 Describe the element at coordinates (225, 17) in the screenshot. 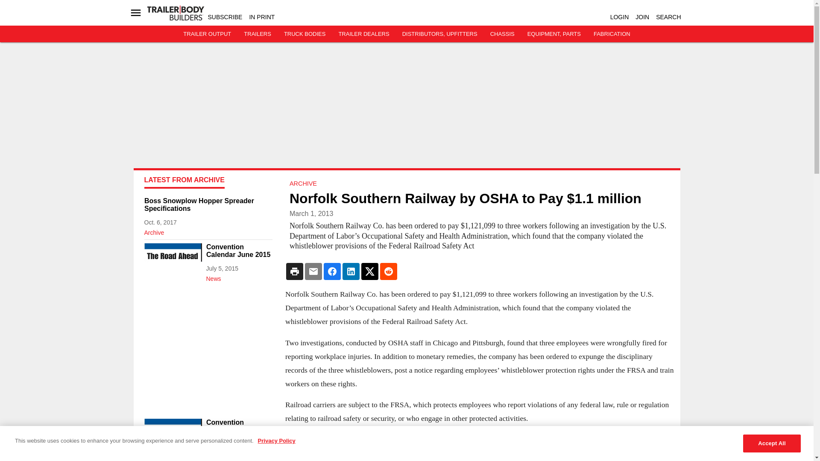

I see `SUBSCRIBE` at that location.